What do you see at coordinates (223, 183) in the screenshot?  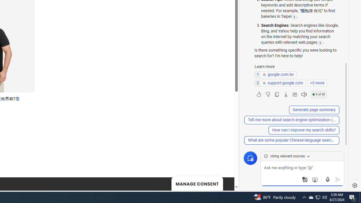 I see `Go to top` at bounding box center [223, 183].